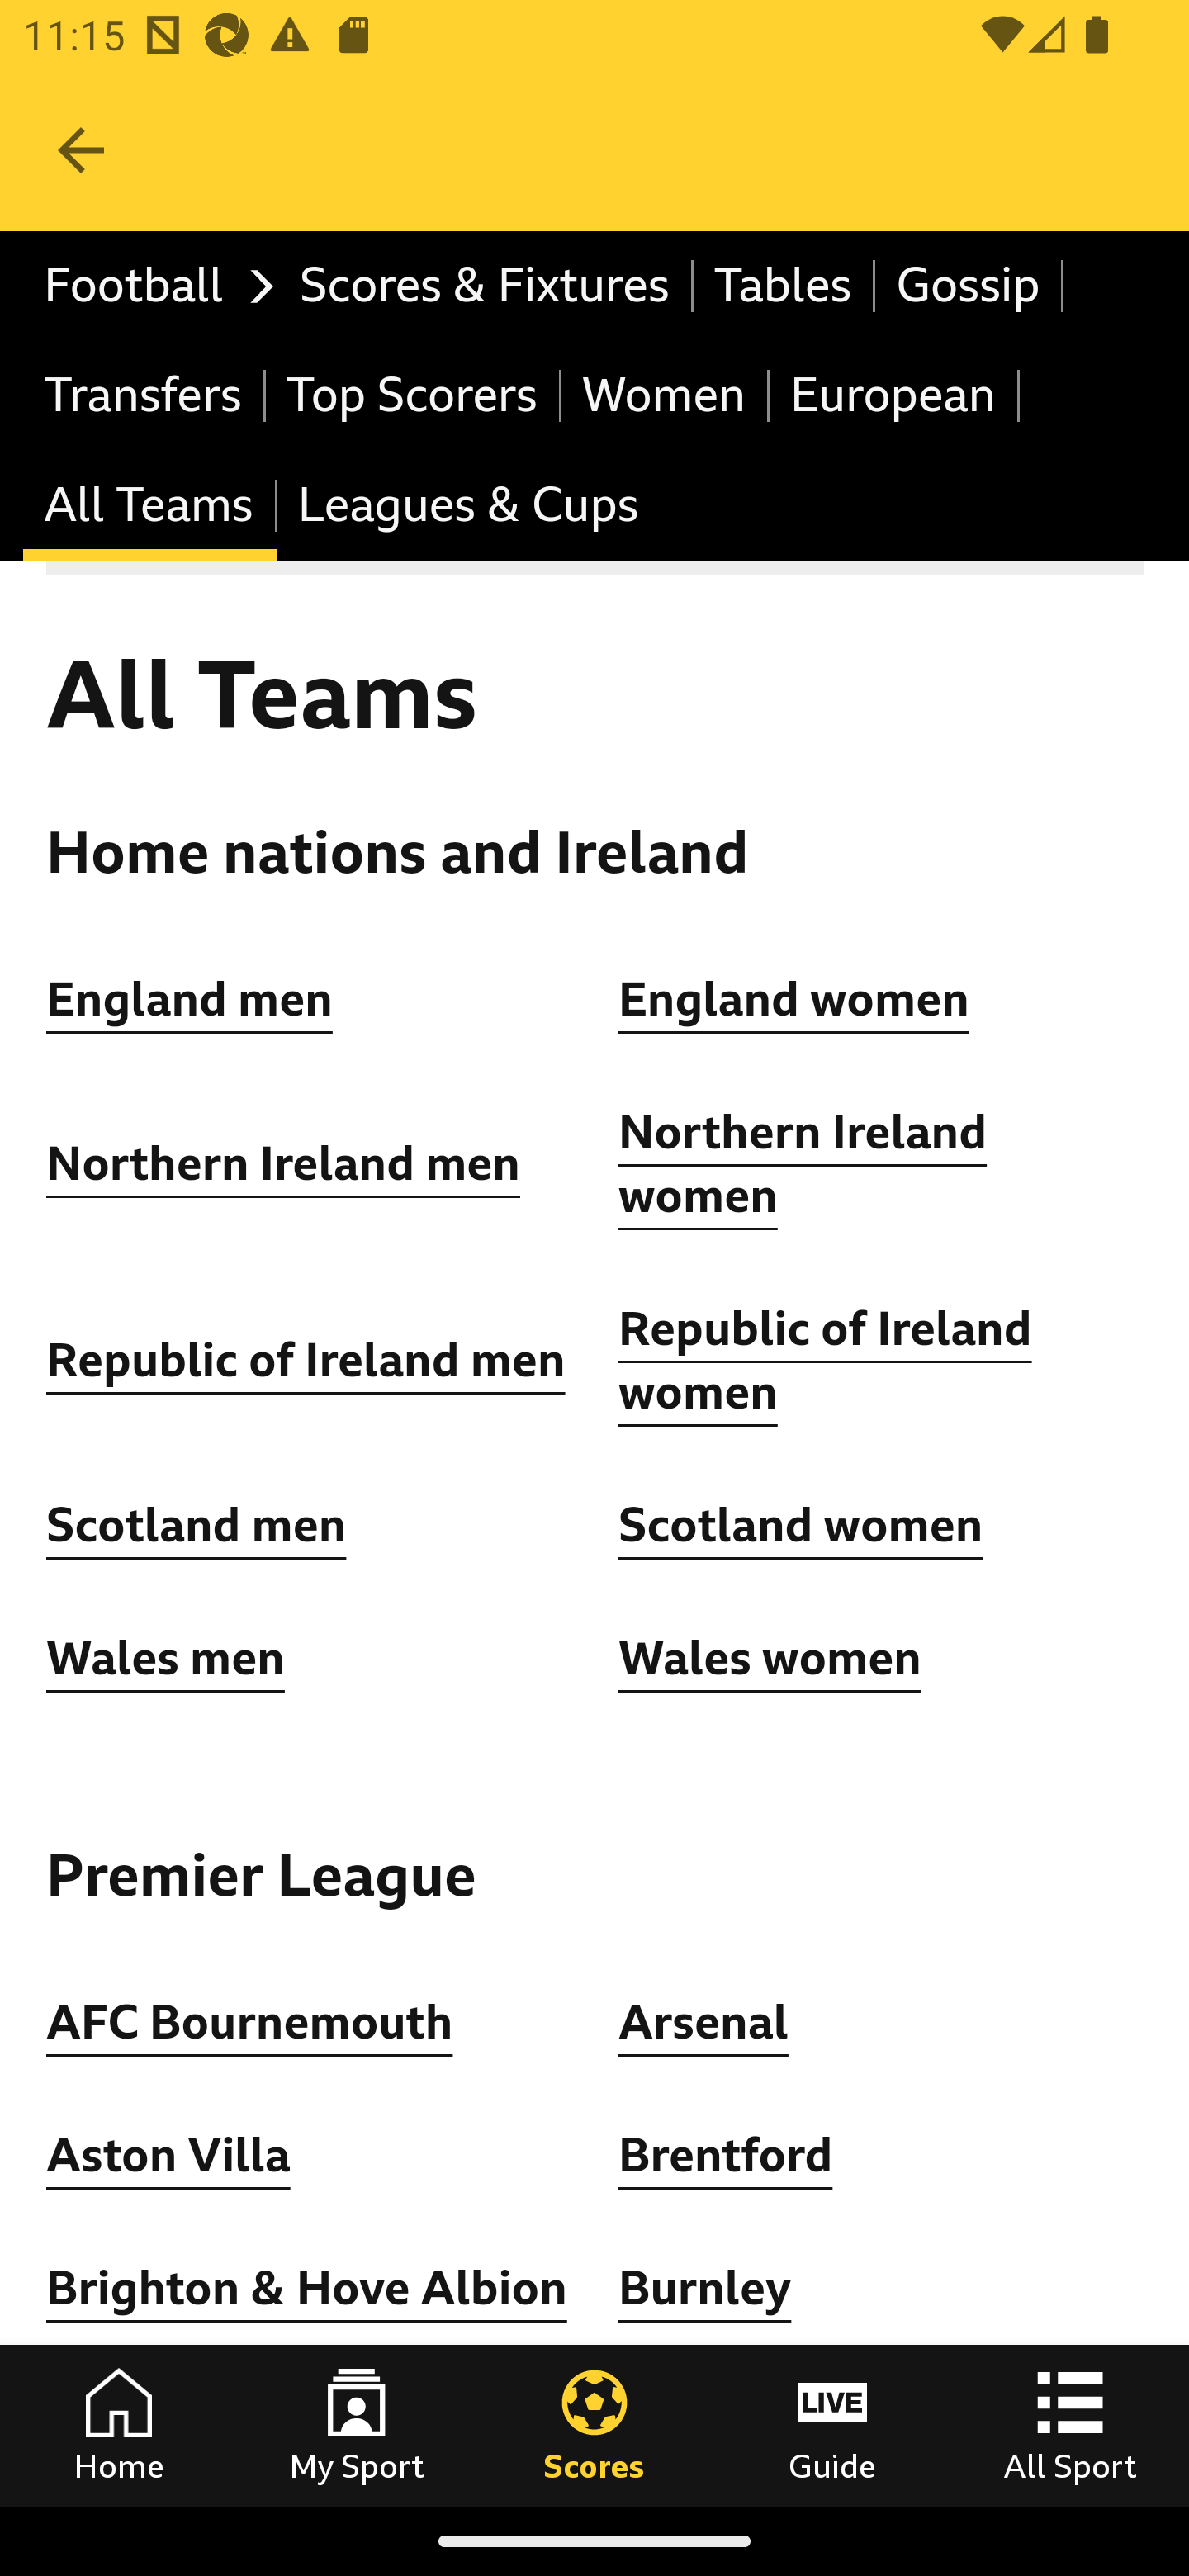 The height and width of the screenshot is (2576, 1189). Describe the element at coordinates (81, 150) in the screenshot. I see `Navigate up` at that location.